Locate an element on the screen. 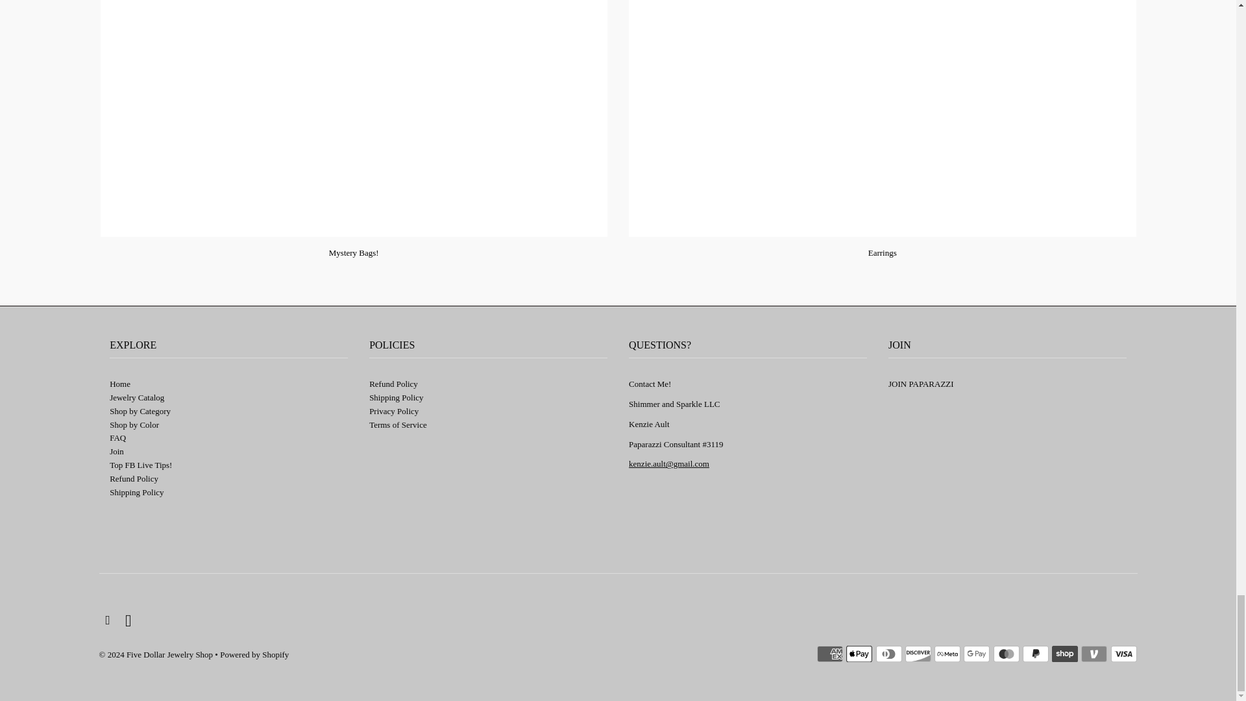  Shop Pay is located at coordinates (1064, 654).